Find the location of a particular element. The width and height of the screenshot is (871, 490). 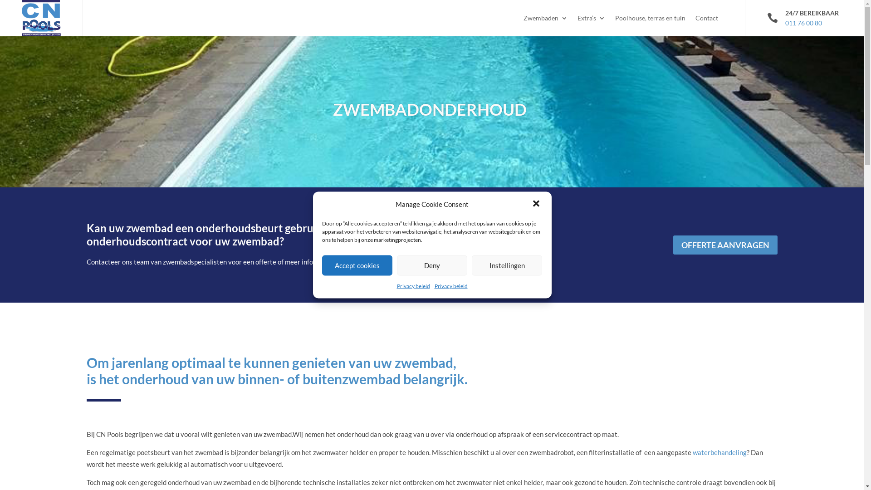

Deny is located at coordinates (432, 265).